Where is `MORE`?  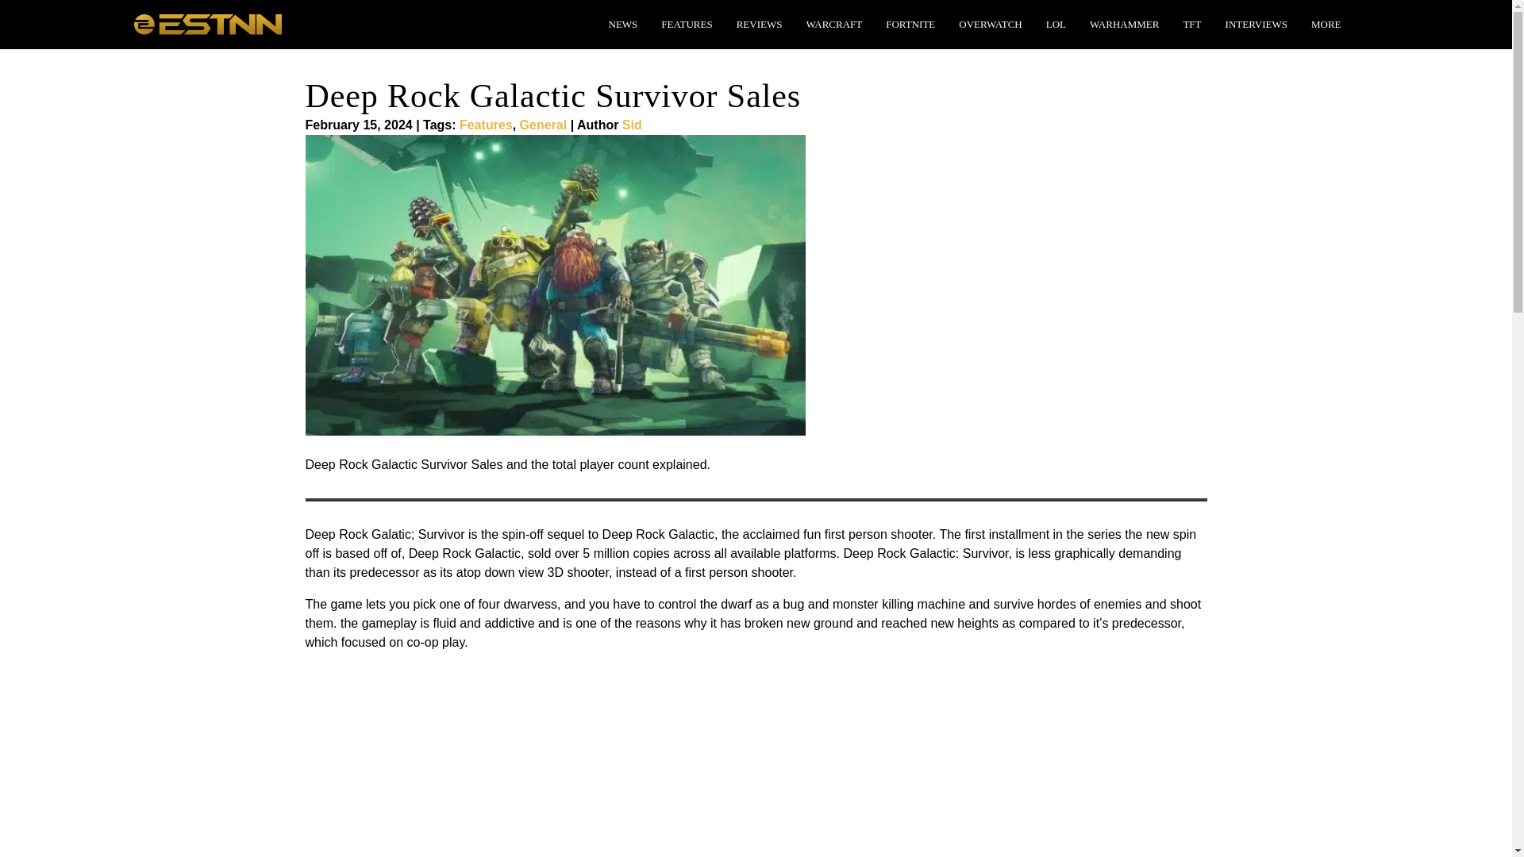
MORE is located at coordinates (1326, 24).